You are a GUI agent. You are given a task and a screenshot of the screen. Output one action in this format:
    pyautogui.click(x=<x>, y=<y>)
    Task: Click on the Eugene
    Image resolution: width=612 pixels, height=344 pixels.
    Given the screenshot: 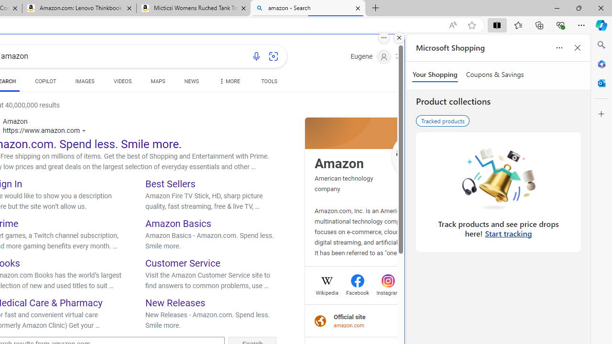 What is the action you would take?
    pyautogui.click(x=371, y=57)
    